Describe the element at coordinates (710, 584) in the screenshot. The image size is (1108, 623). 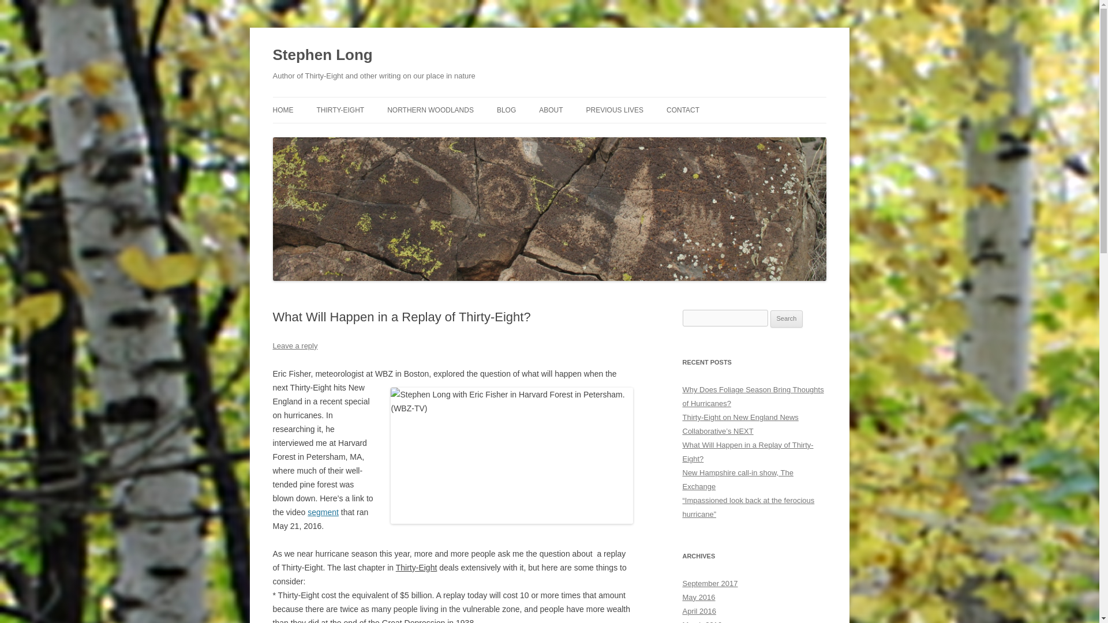
I see `September 2017` at that location.